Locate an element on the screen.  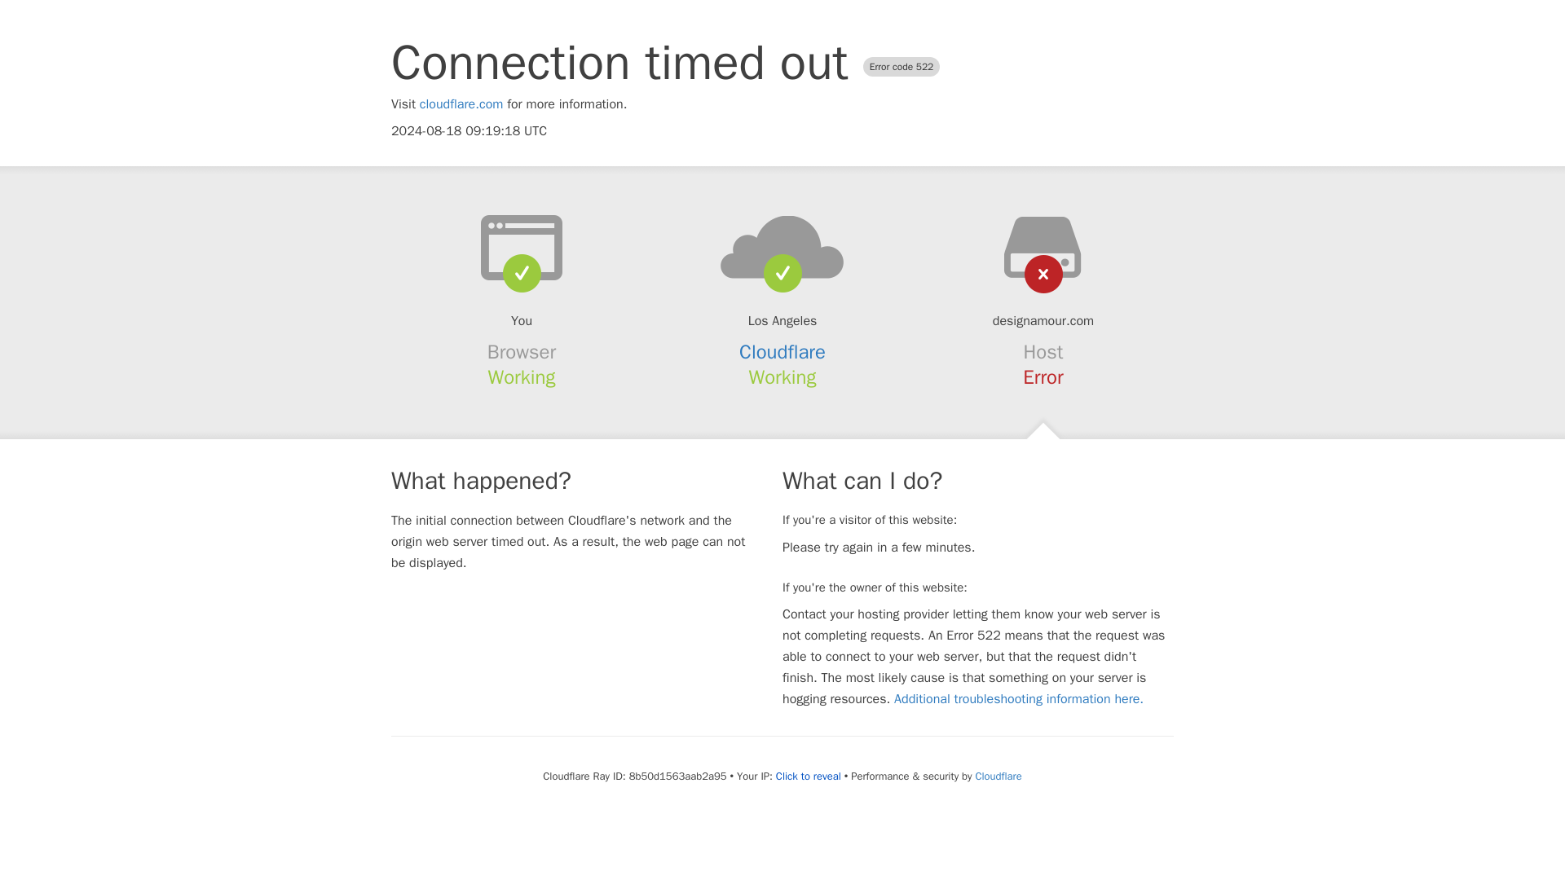
Additional troubleshooting information here. is located at coordinates (1019, 699).